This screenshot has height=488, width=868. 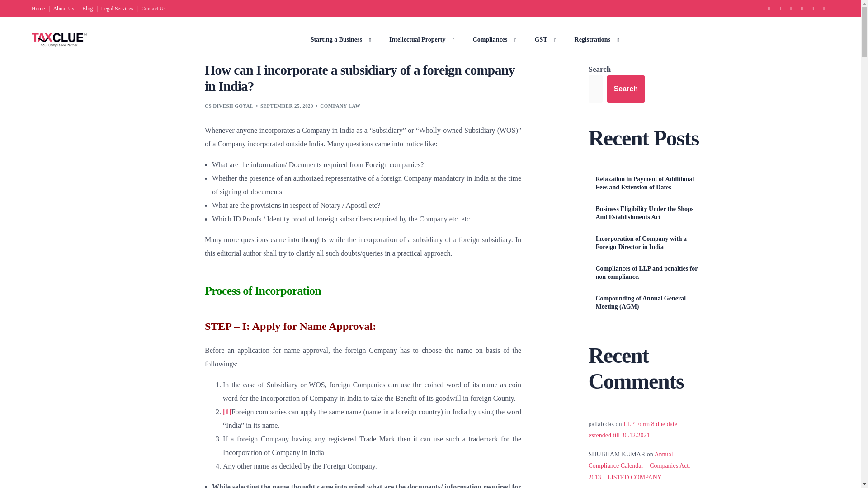 What do you see at coordinates (153, 8) in the screenshot?
I see `Contact Us` at bounding box center [153, 8].